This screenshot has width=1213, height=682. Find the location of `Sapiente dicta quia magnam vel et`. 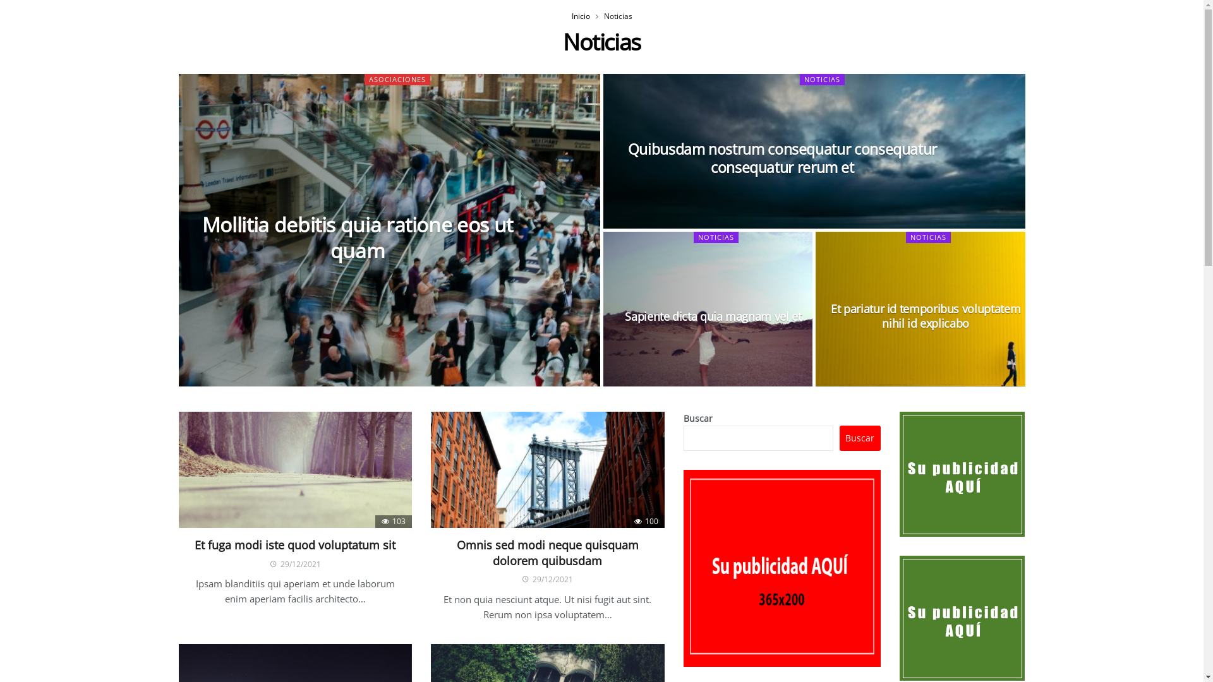

Sapiente dicta quia magnam vel et is located at coordinates (708, 309).